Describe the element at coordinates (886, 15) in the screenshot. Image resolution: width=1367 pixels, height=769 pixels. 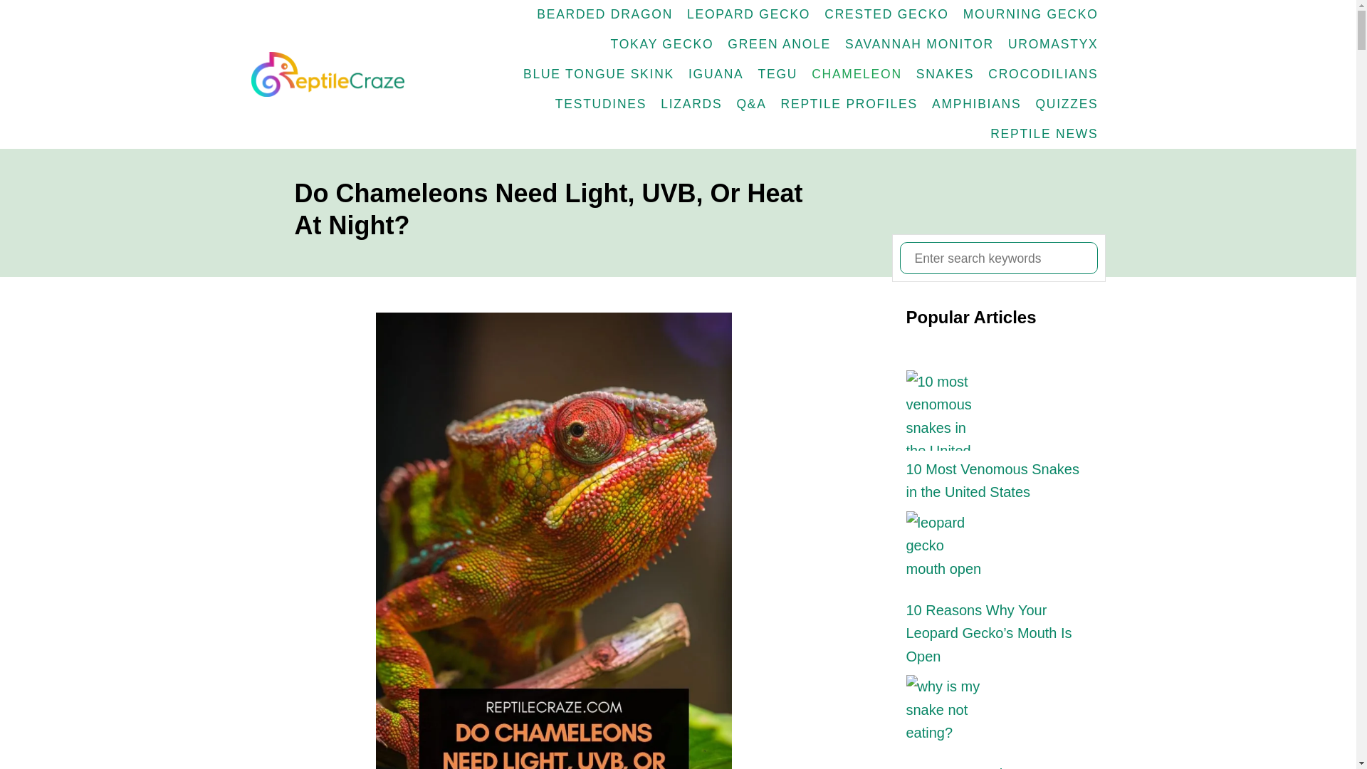
I see `CRESTED GECKO` at that location.